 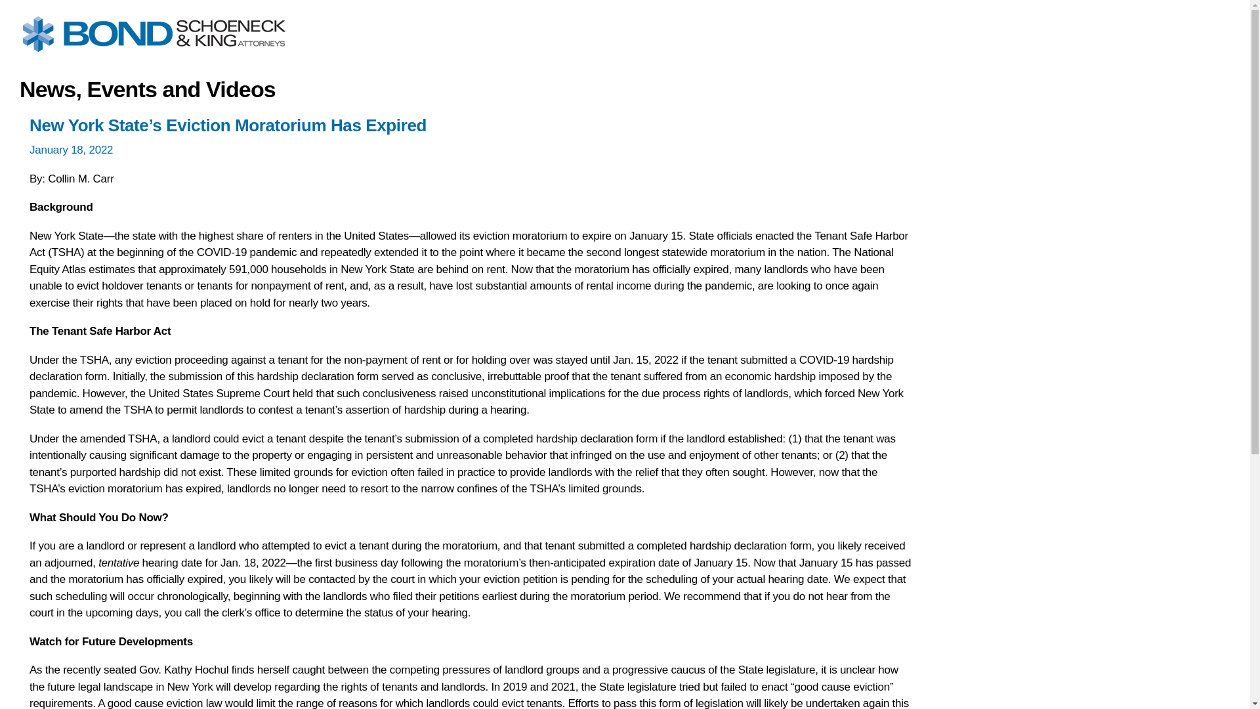 I want to click on Collin M. Carr, so click(x=80, y=179).